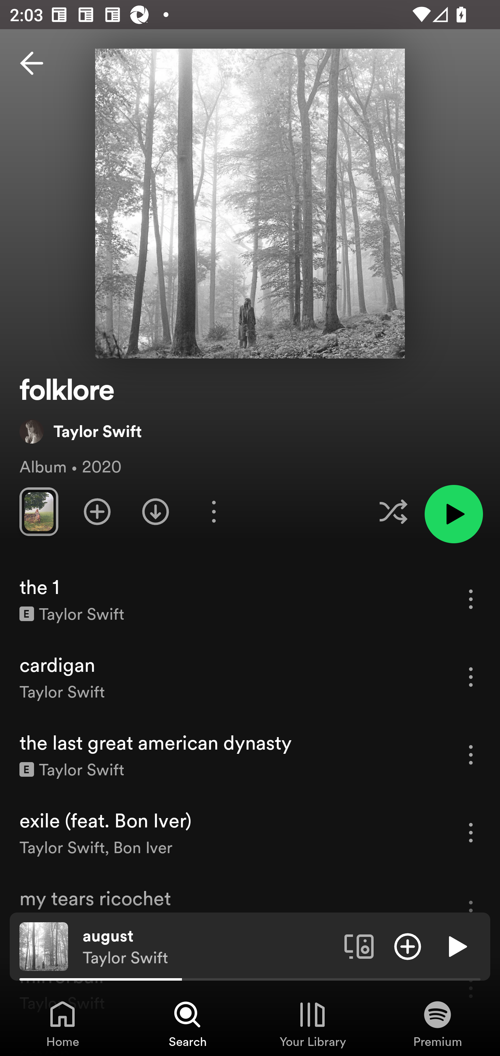 This screenshot has height=1056, width=500. I want to click on More options for song the 1, so click(471, 599).